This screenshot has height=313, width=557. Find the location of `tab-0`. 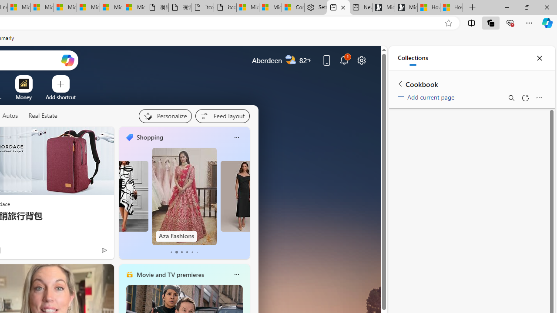

tab-0 is located at coordinates (171, 252).